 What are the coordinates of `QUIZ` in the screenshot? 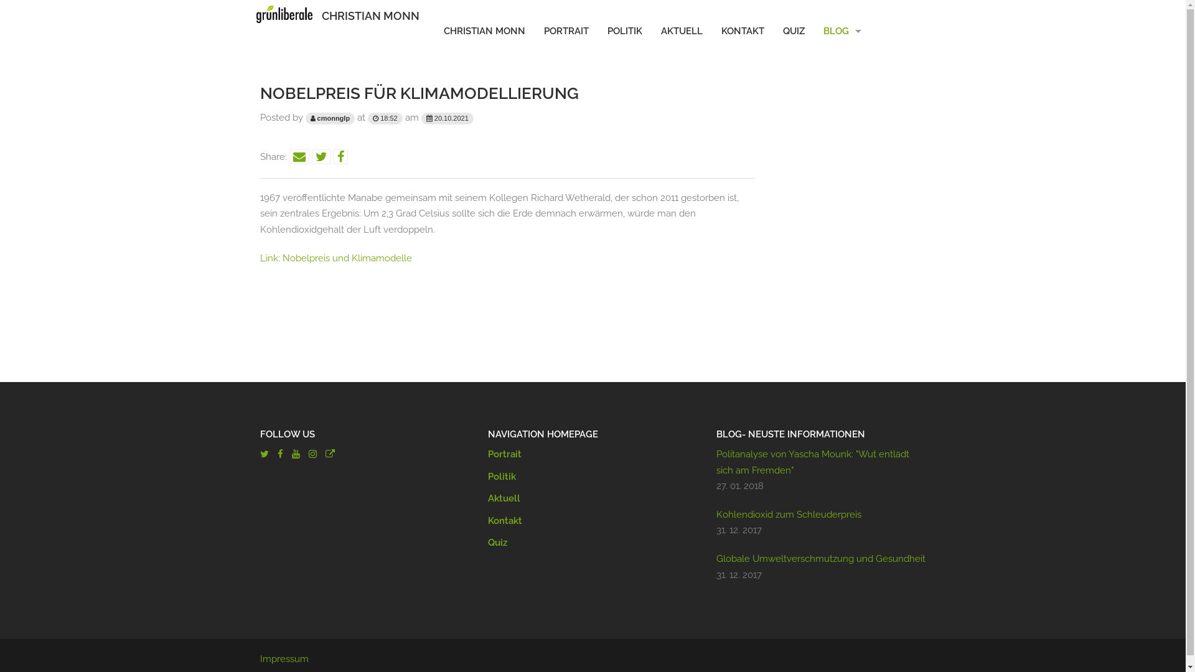 It's located at (793, 31).